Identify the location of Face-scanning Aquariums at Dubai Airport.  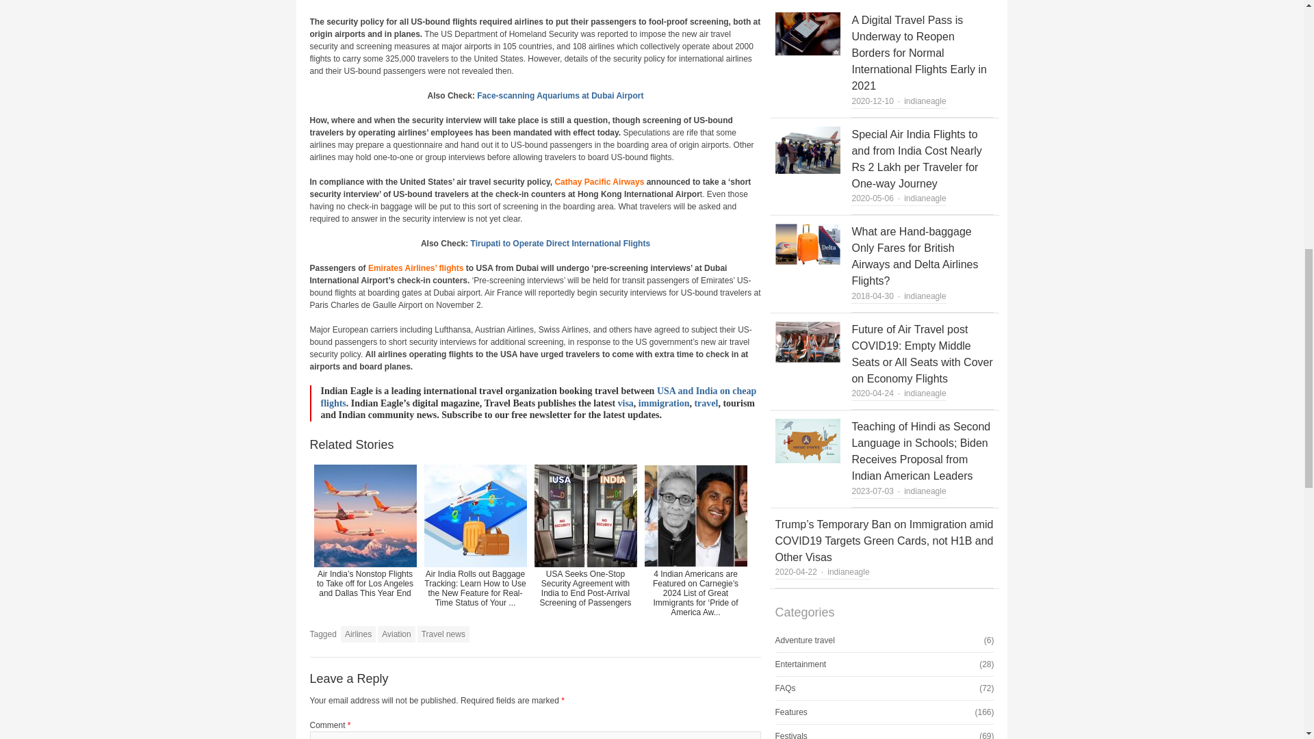
(560, 95).